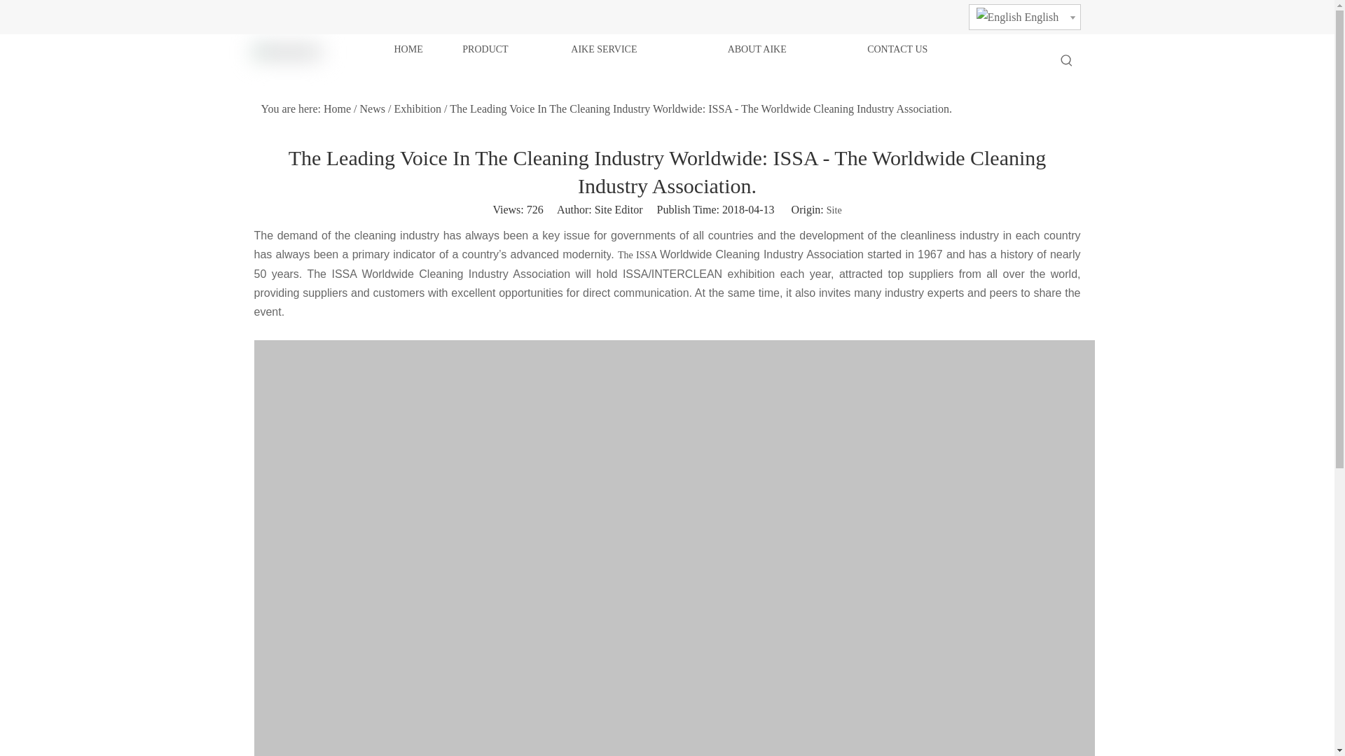  Describe the element at coordinates (939, 50) in the screenshot. I see `CONTACT US` at that location.